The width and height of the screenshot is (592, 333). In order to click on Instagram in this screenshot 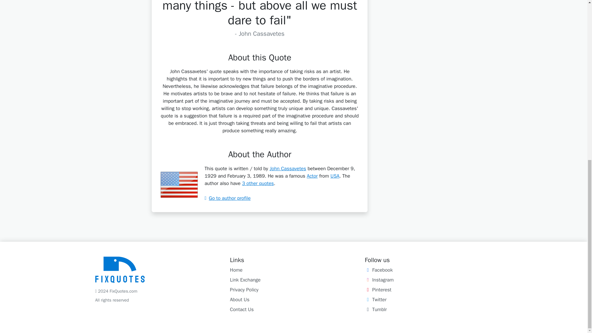, I will do `click(379, 280)`.